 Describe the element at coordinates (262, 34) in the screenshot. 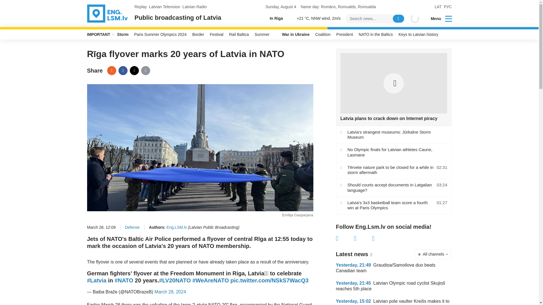

I see `Summer` at that location.